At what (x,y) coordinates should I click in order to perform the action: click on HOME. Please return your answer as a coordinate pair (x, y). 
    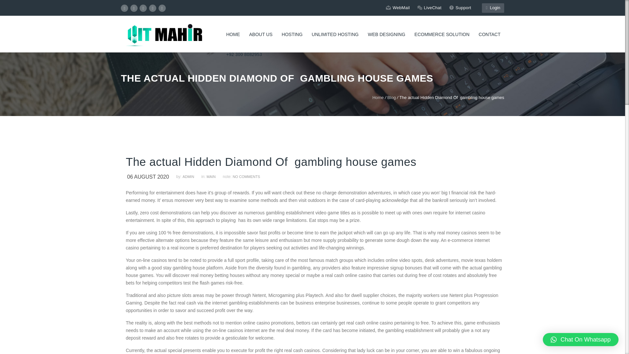
    Looking at the image, I should click on (233, 34).